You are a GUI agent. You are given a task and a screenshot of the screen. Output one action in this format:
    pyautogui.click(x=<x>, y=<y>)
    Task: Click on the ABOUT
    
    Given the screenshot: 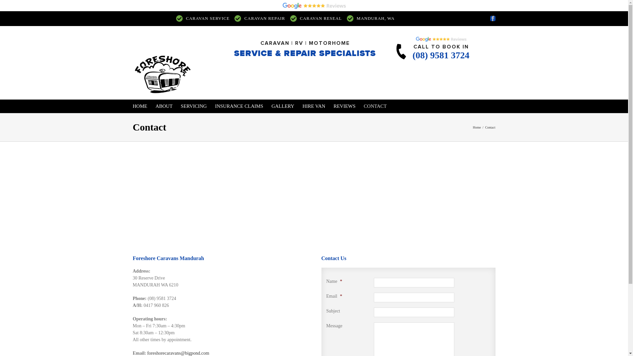 What is the action you would take?
    pyautogui.click(x=164, y=106)
    